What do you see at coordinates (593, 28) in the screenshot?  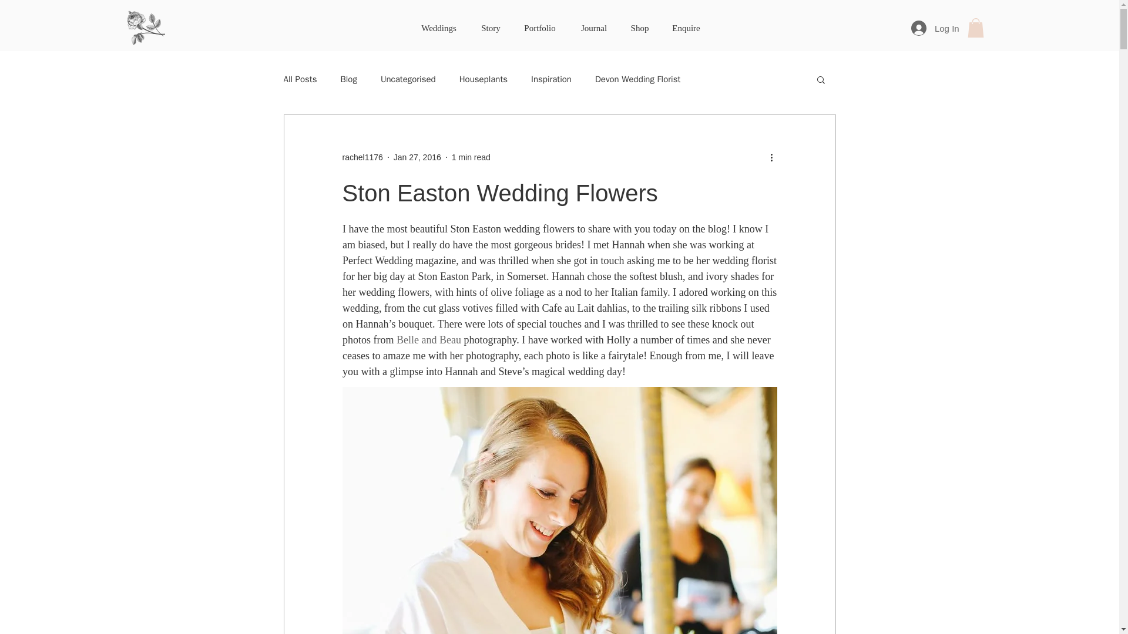 I see `Journal` at bounding box center [593, 28].